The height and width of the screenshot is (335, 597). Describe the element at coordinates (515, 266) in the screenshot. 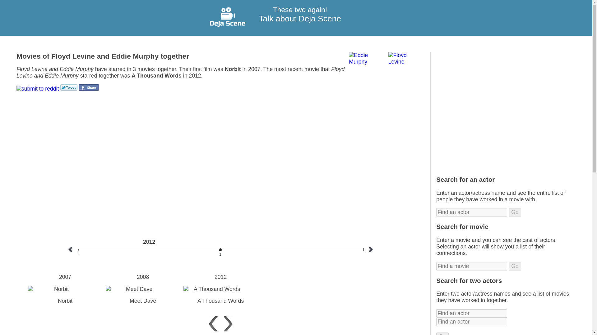

I see `Go` at that location.